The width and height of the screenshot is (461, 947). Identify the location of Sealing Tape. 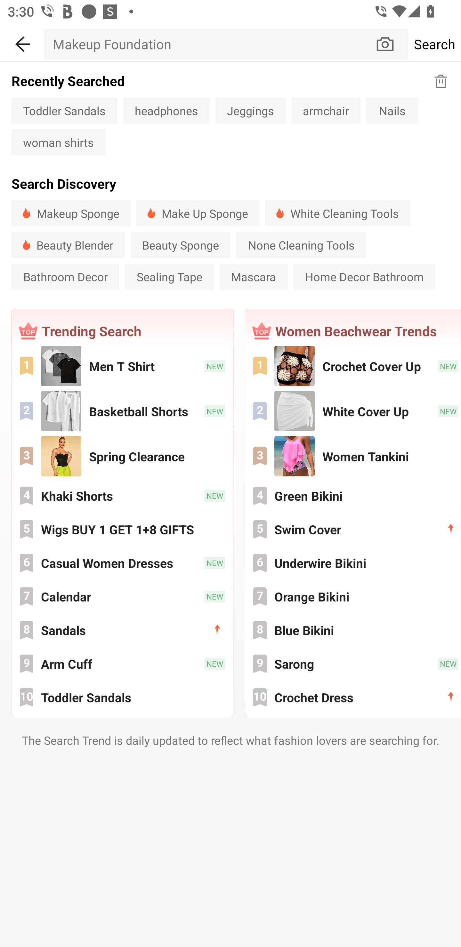
(169, 276).